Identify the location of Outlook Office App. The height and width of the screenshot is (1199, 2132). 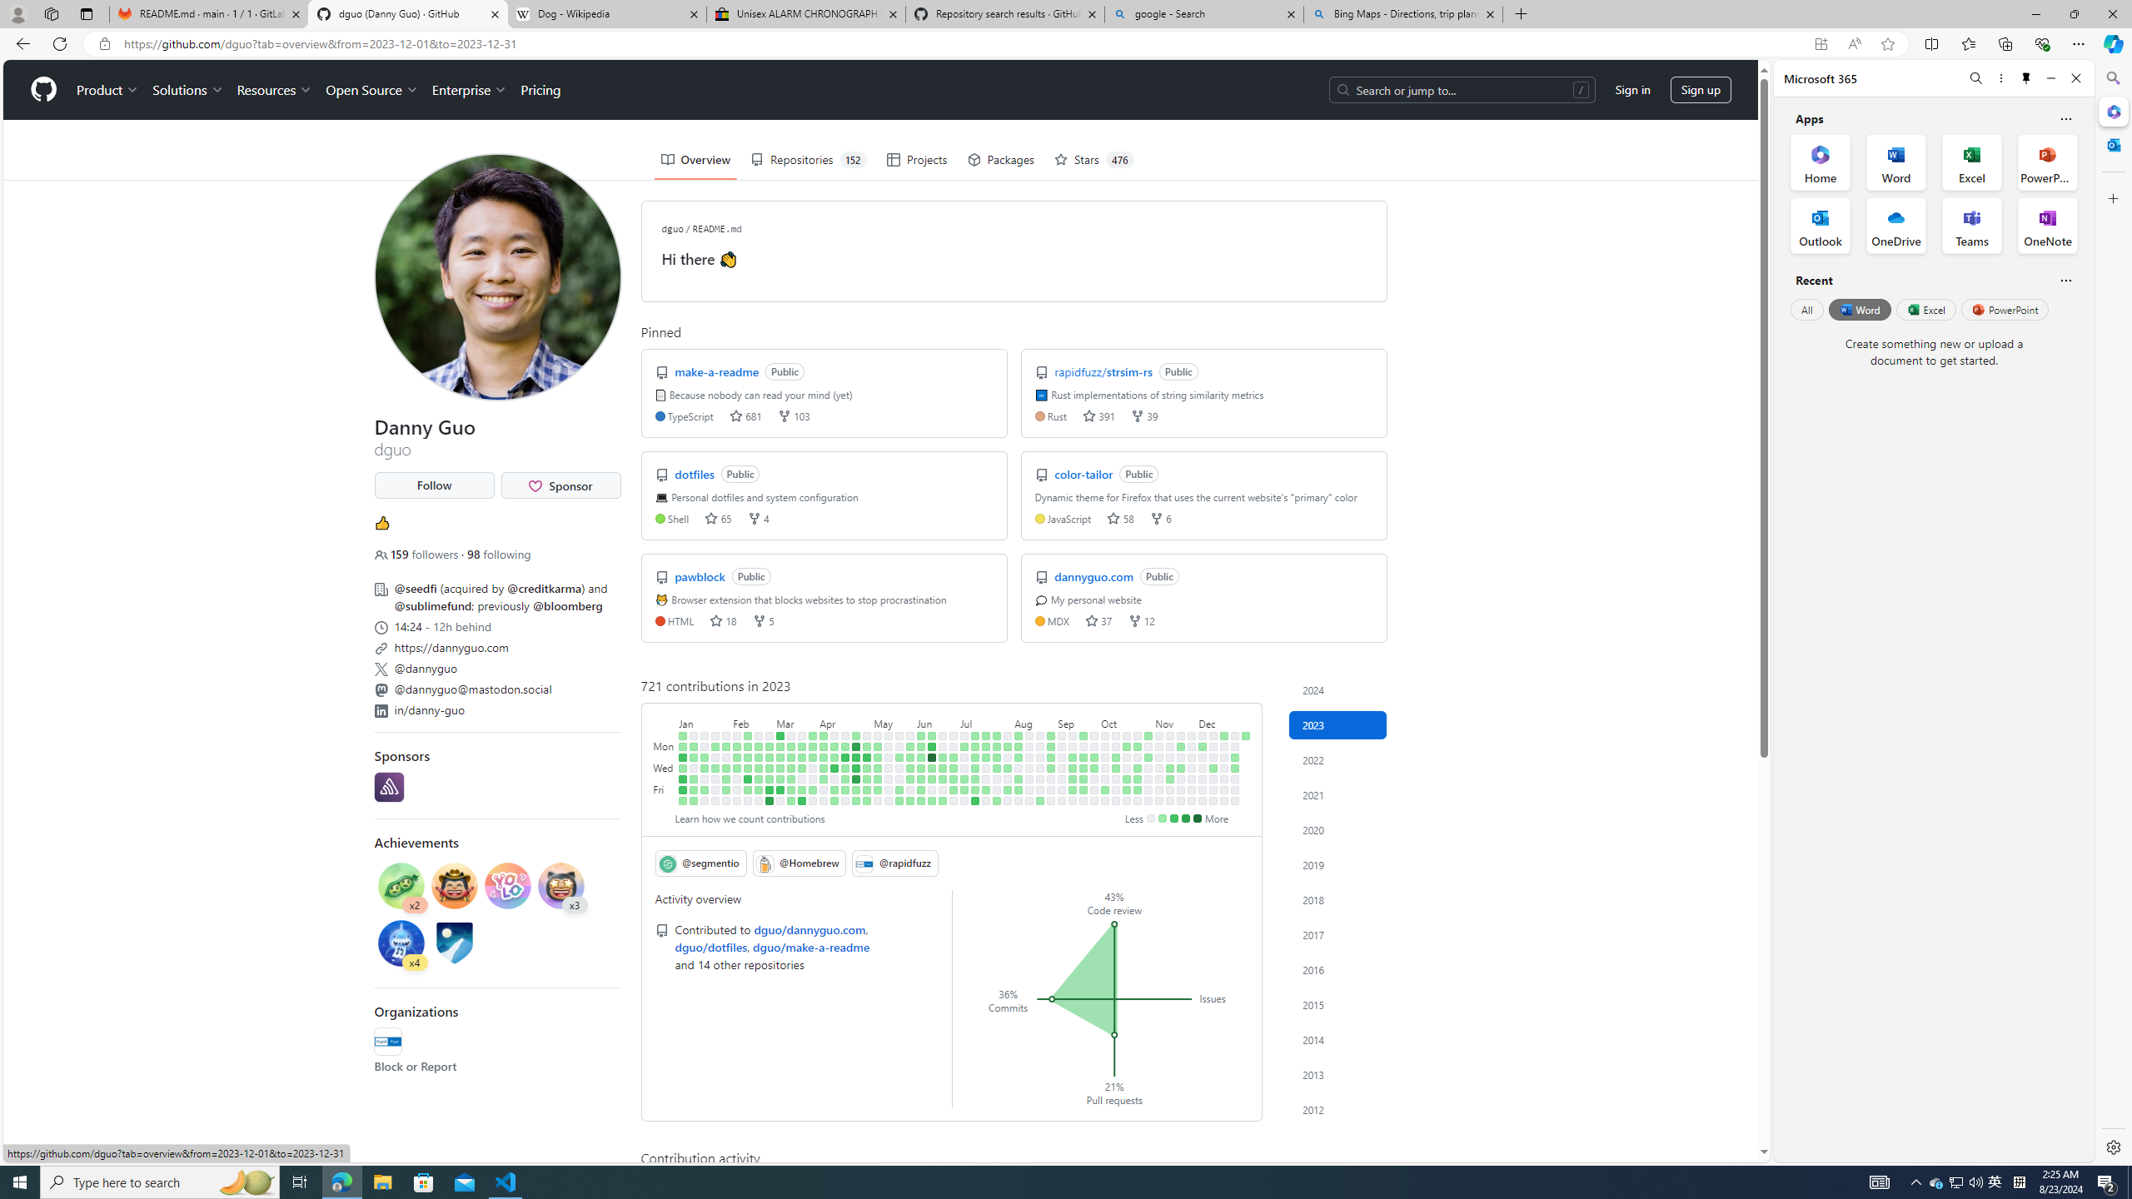
(1821, 226).